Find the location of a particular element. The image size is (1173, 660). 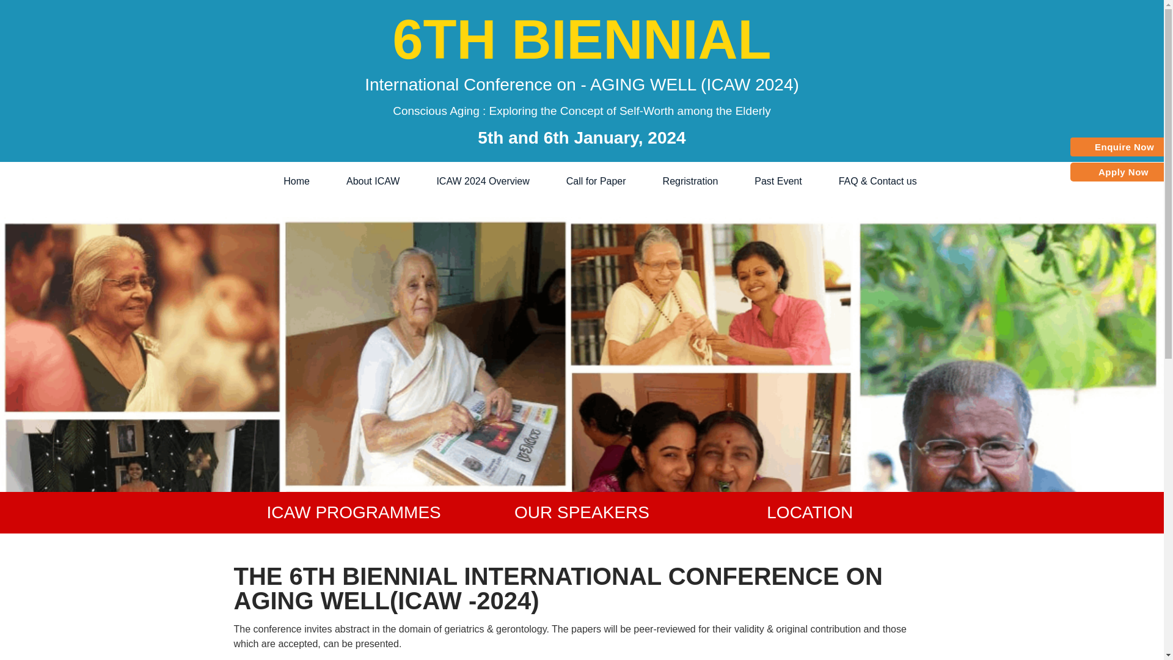

Home is located at coordinates (277, 181).